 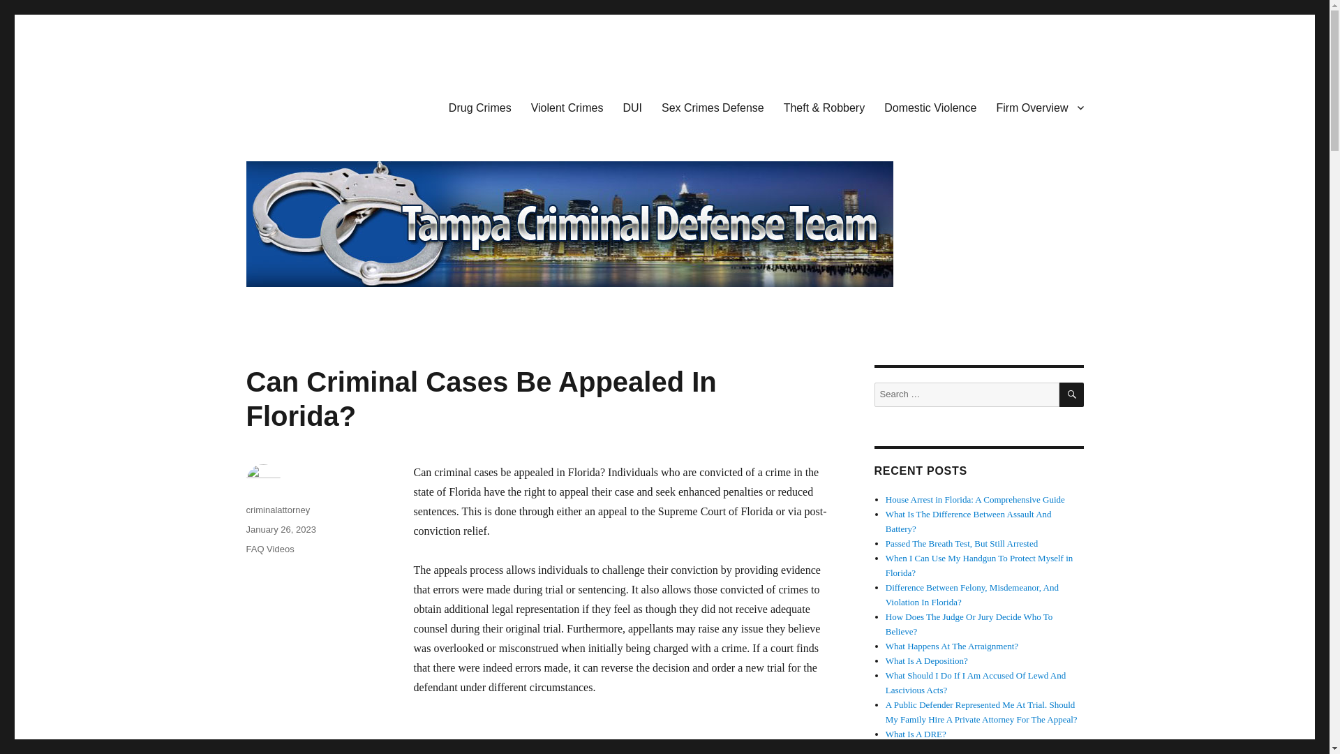 What do you see at coordinates (967, 748) in the screenshot?
I see `What Is Administrative License Suspension?` at bounding box center [967, 748].